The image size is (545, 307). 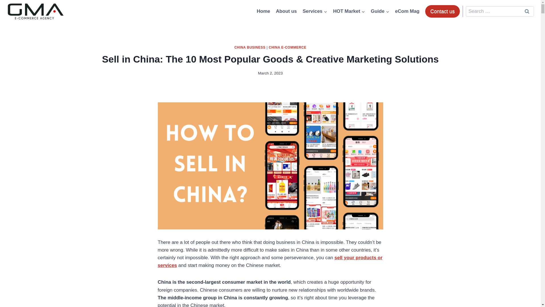 What do you see at coordinates (442, 11) in the screenshot?
I see `Contact us` at bounding box center [442, 11].